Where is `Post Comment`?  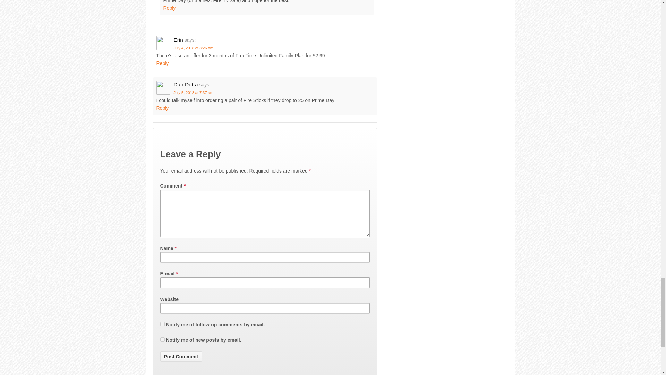 Post Comment is located at coordinates (181, 356).